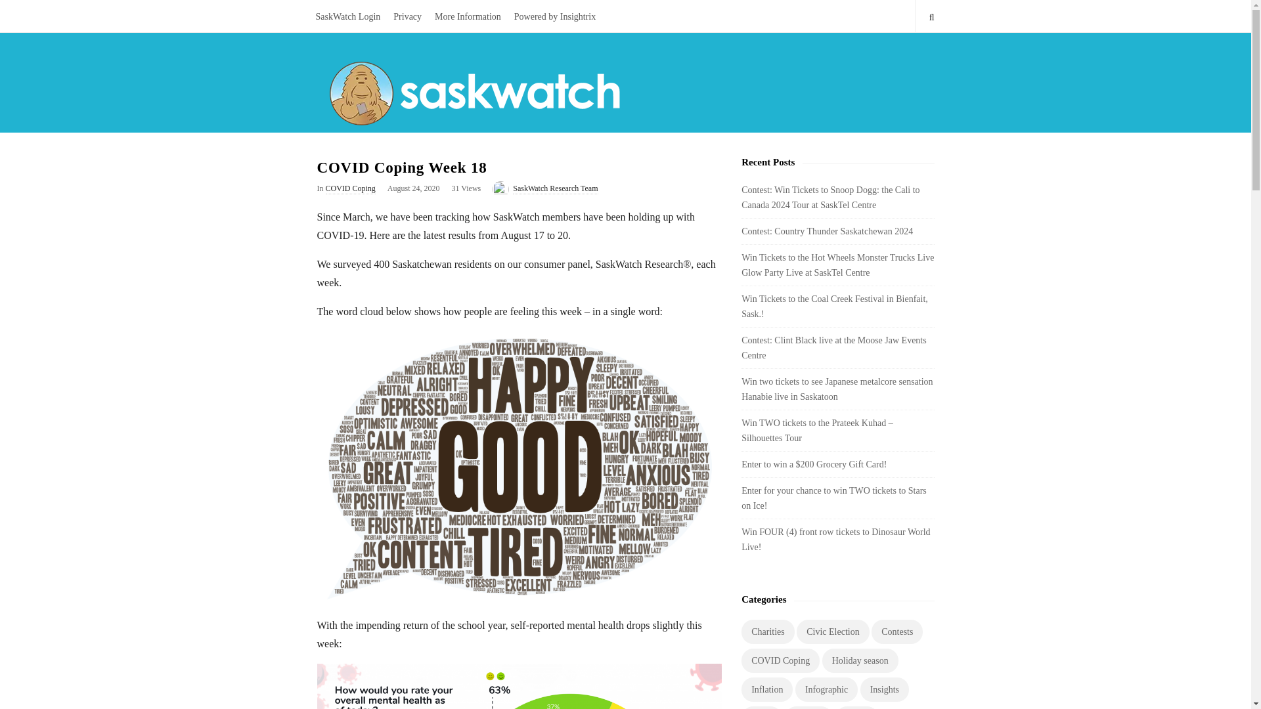 The image size is (1261, 709). Describe the element at coordinates (834, 307) in the screenshot. I see `Win Tickets to the Coal Creek Festival in Bienfait, Sask.!` at that location.